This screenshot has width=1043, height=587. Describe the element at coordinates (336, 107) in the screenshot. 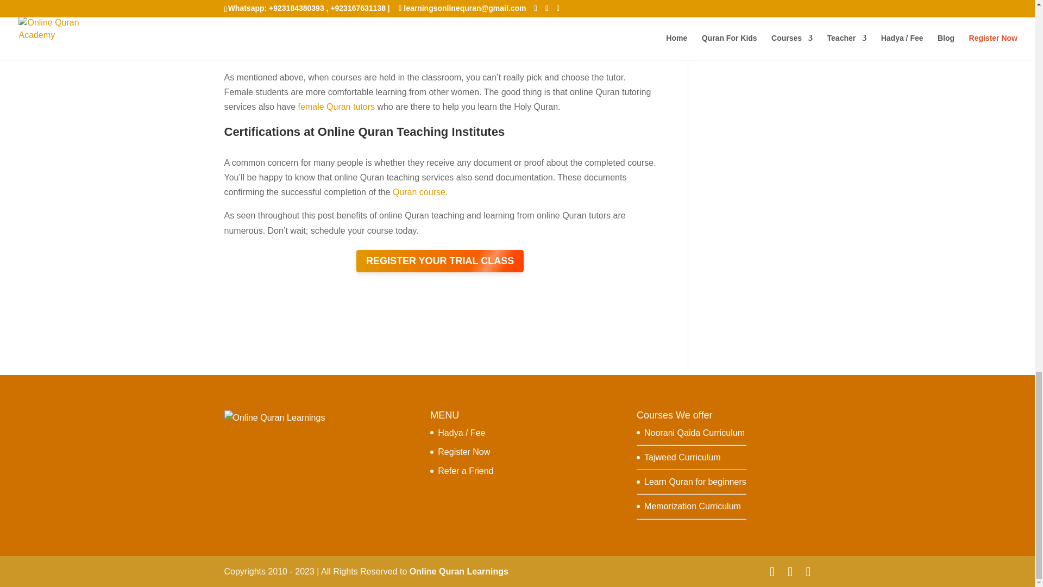

I see `female Quran tutors` at that location.